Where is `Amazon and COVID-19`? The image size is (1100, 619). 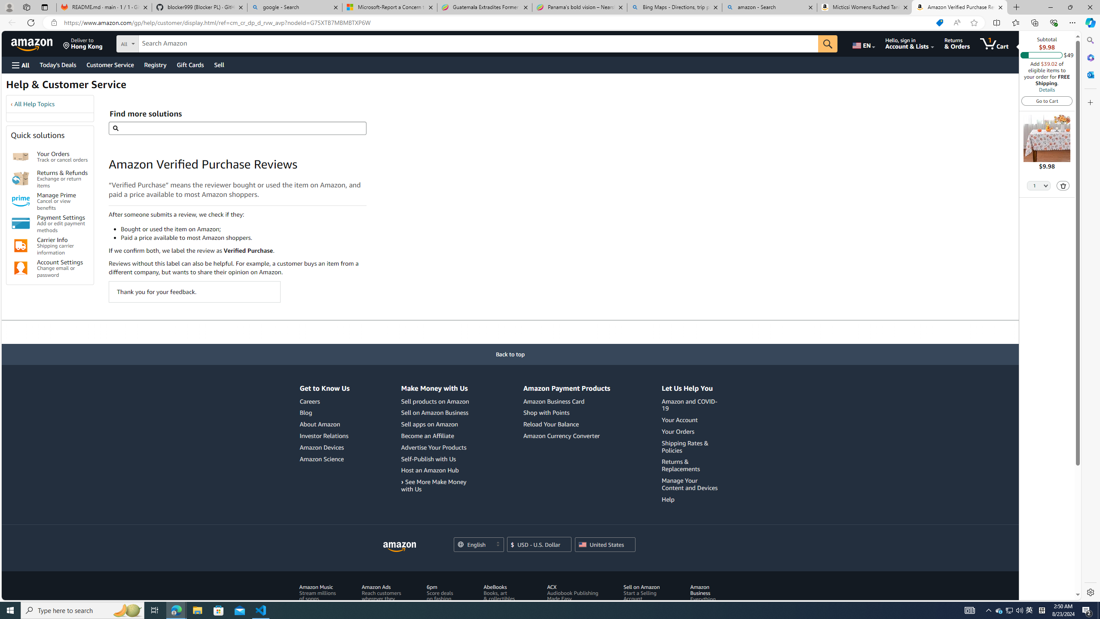 Amazon and COVID-19 is located at coordinates (691, 405).